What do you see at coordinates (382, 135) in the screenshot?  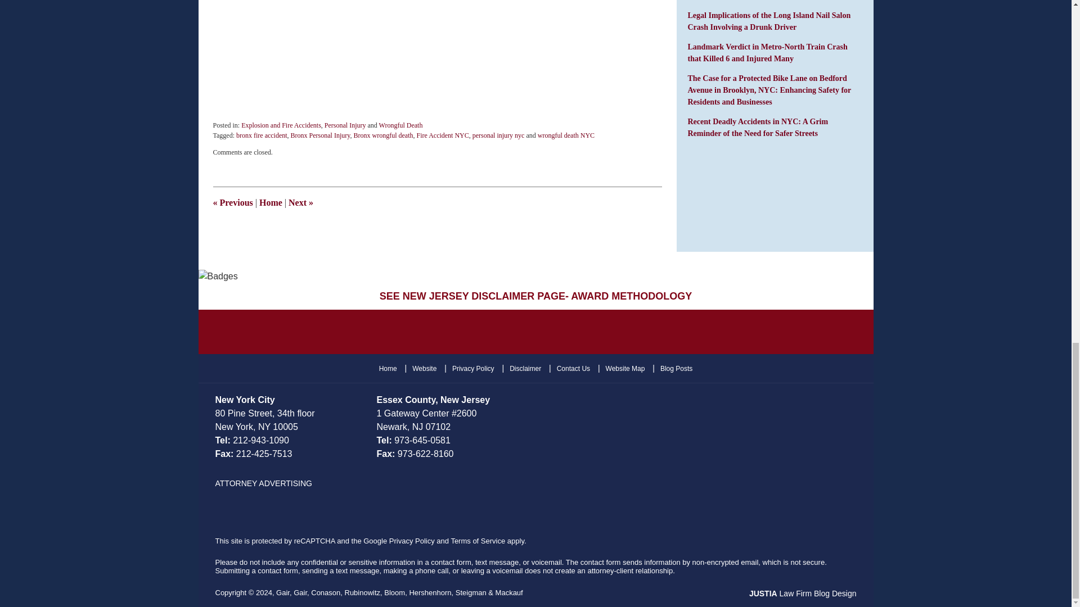 I see `Bronx wrongful death` at bounding box center [382, 135].